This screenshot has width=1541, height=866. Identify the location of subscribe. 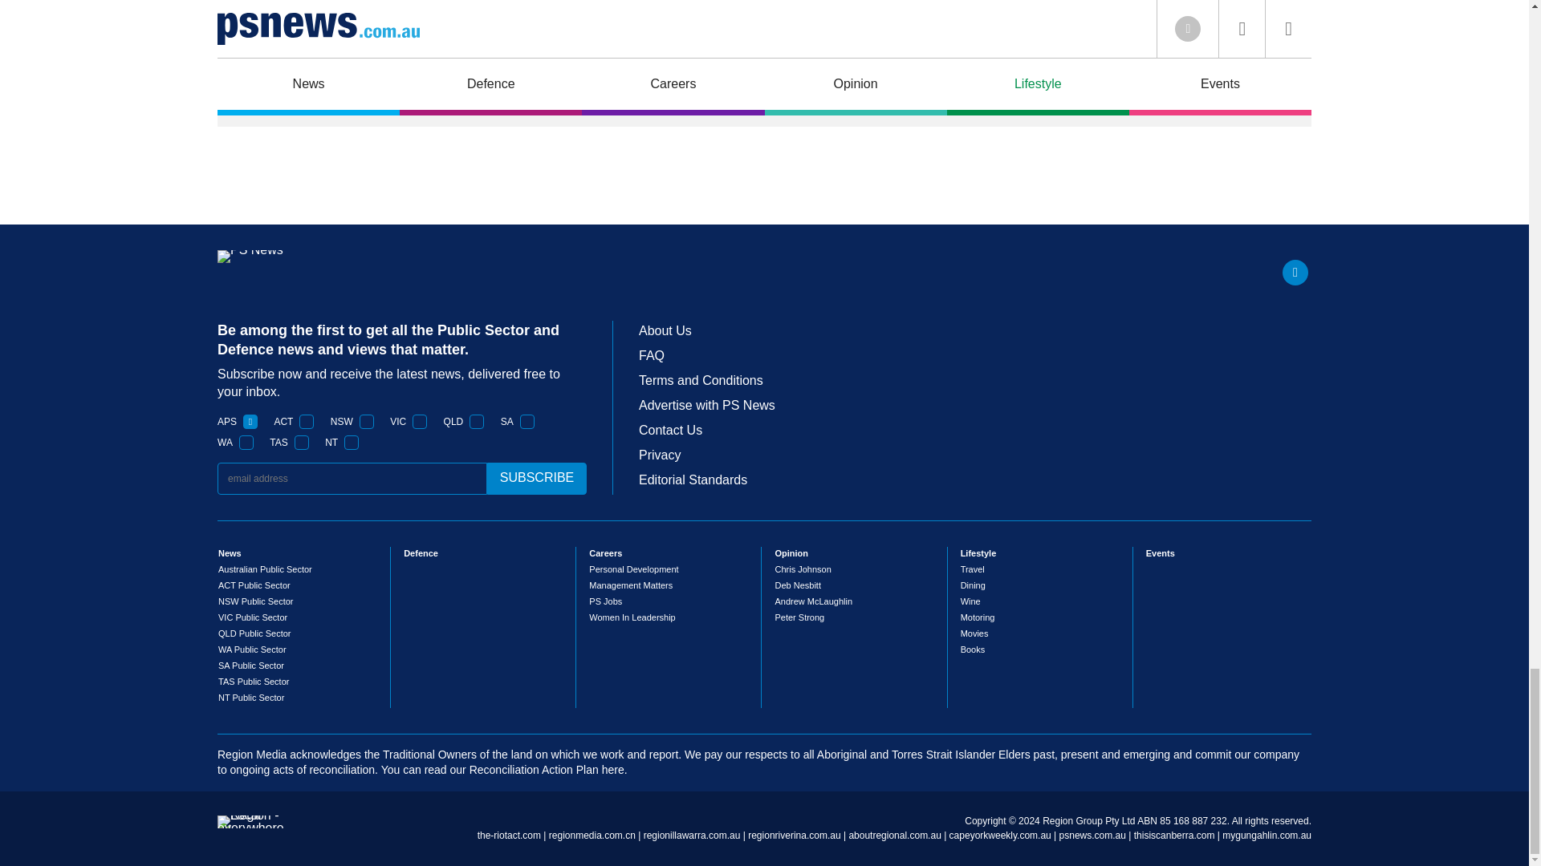
(536, 478).